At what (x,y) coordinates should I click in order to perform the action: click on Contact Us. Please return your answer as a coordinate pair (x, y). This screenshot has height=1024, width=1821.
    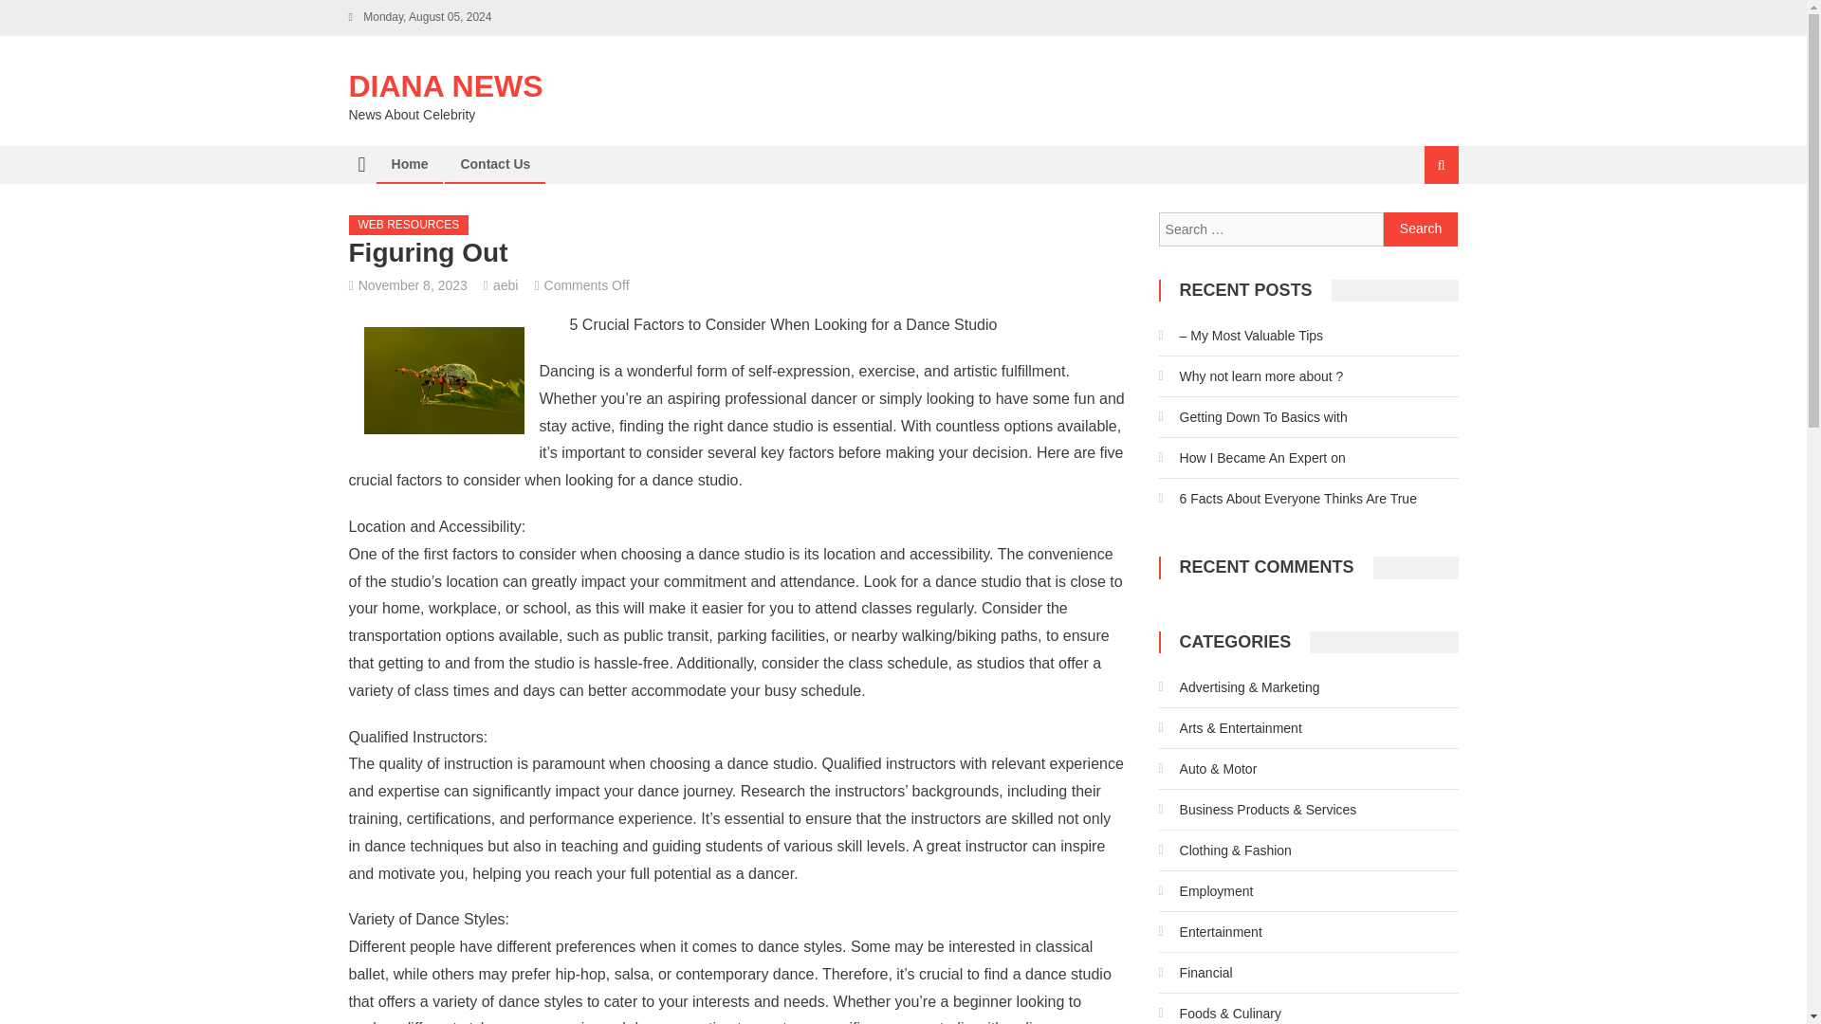
    Looking at the image, I should click on (495, 164).